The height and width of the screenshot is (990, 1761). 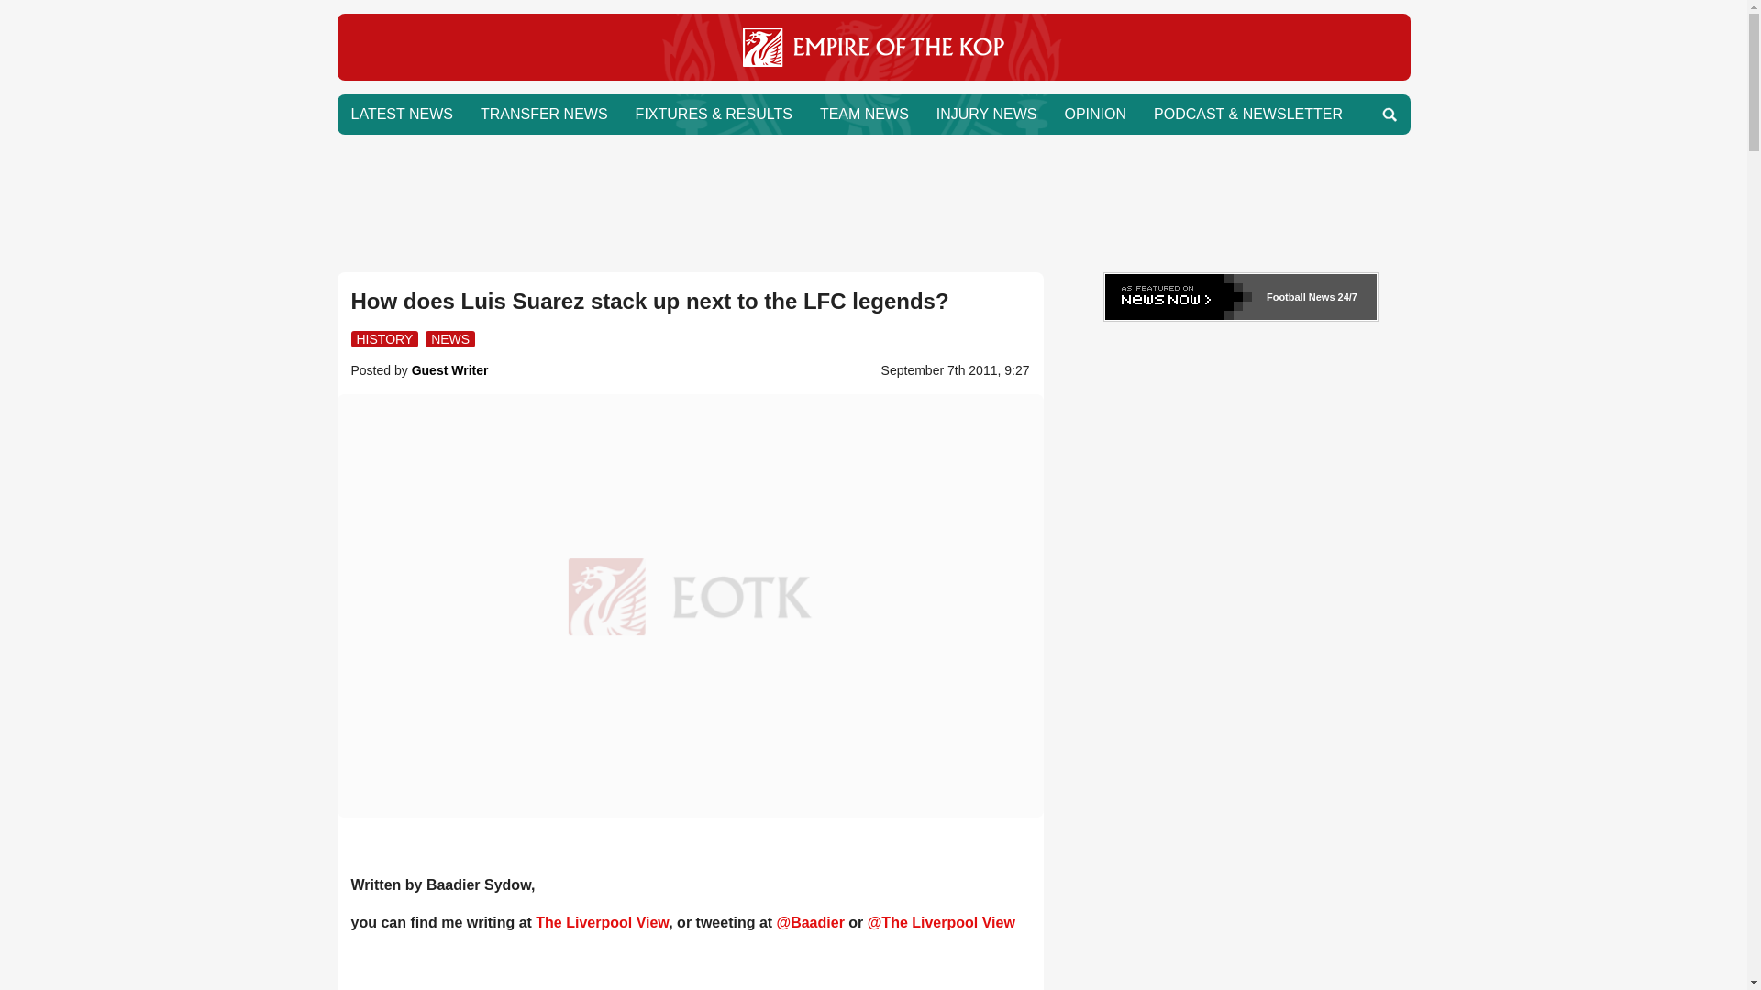 I want to click on LATEST NEWS, so click(x=402, y=114).